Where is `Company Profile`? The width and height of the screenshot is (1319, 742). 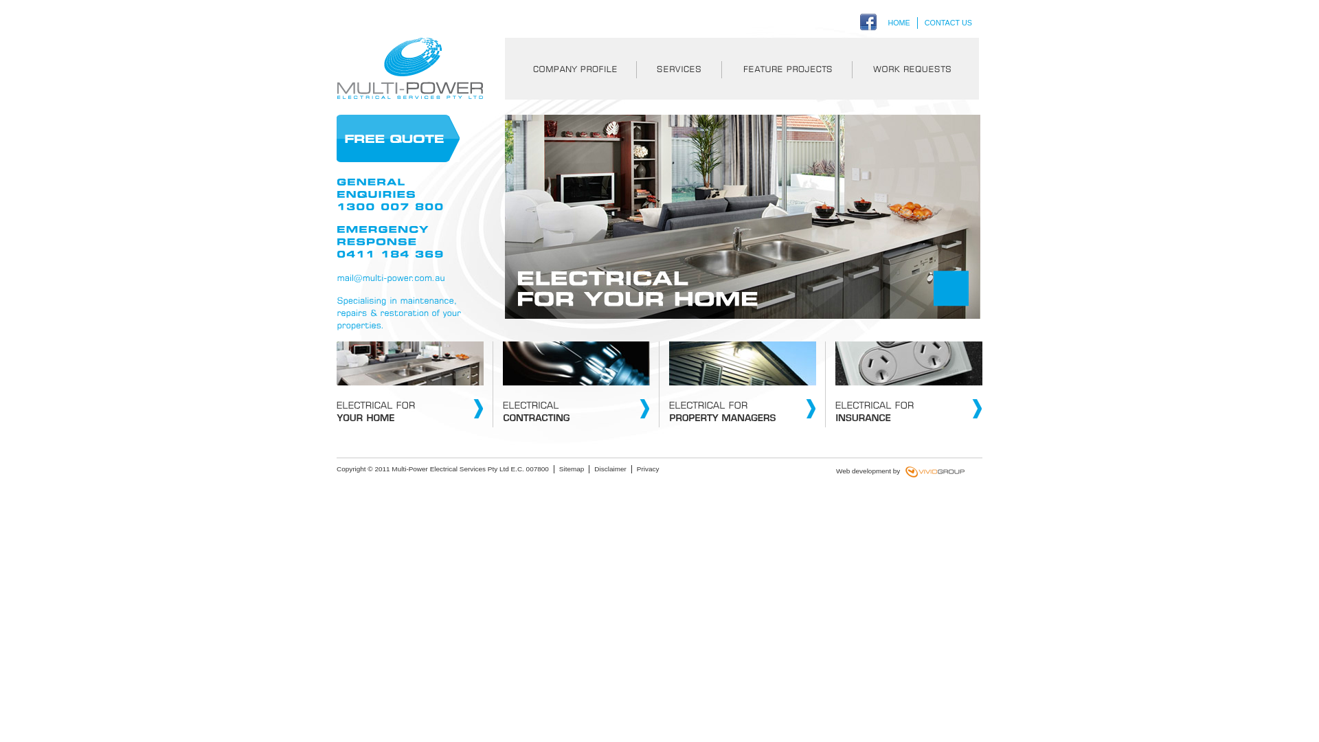 Company Profile is located at coordinates (570, 69).